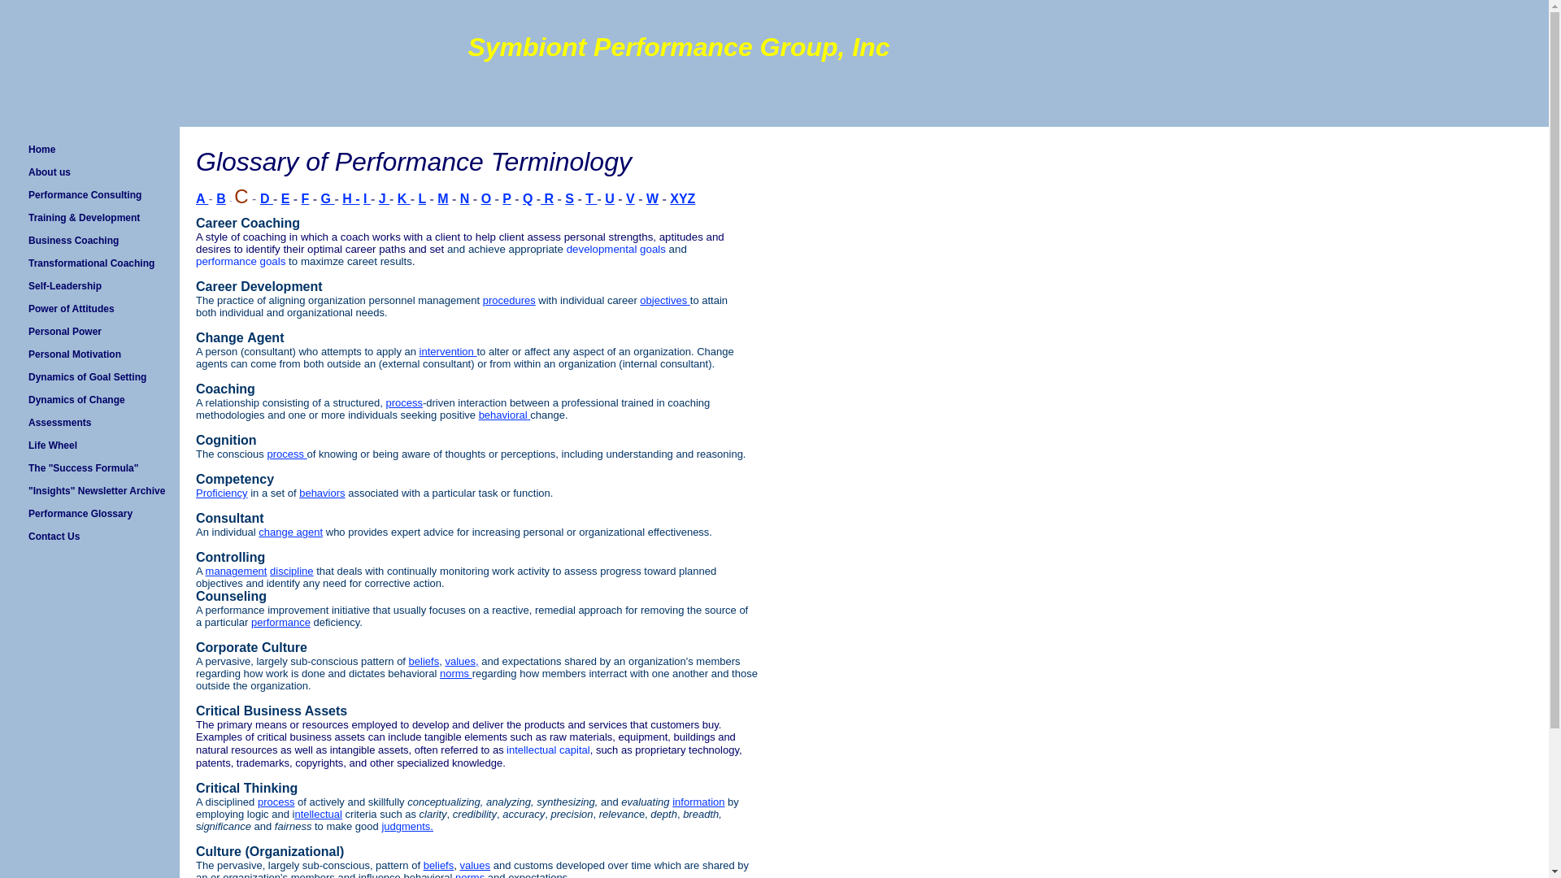 The width and height of the screenshot is (1561, 878). I want to click on Performance Consulting, so click(89, 194).